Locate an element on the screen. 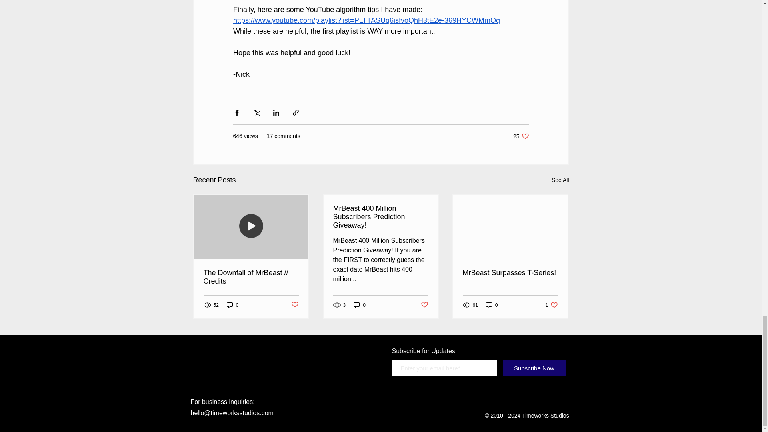 The height and width of the screenshot is (432, 768). Post not marked as liked is located at coordinates (510, 273).